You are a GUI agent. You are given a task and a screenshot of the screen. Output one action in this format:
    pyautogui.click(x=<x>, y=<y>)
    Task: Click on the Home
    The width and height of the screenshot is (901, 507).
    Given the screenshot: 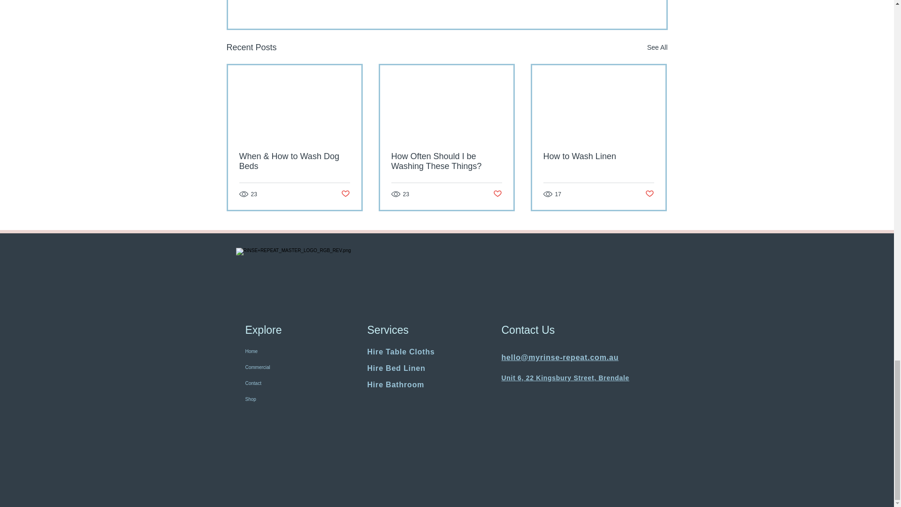 What is the action you would take?
    pyautogui.click(x=288, y=351)
    